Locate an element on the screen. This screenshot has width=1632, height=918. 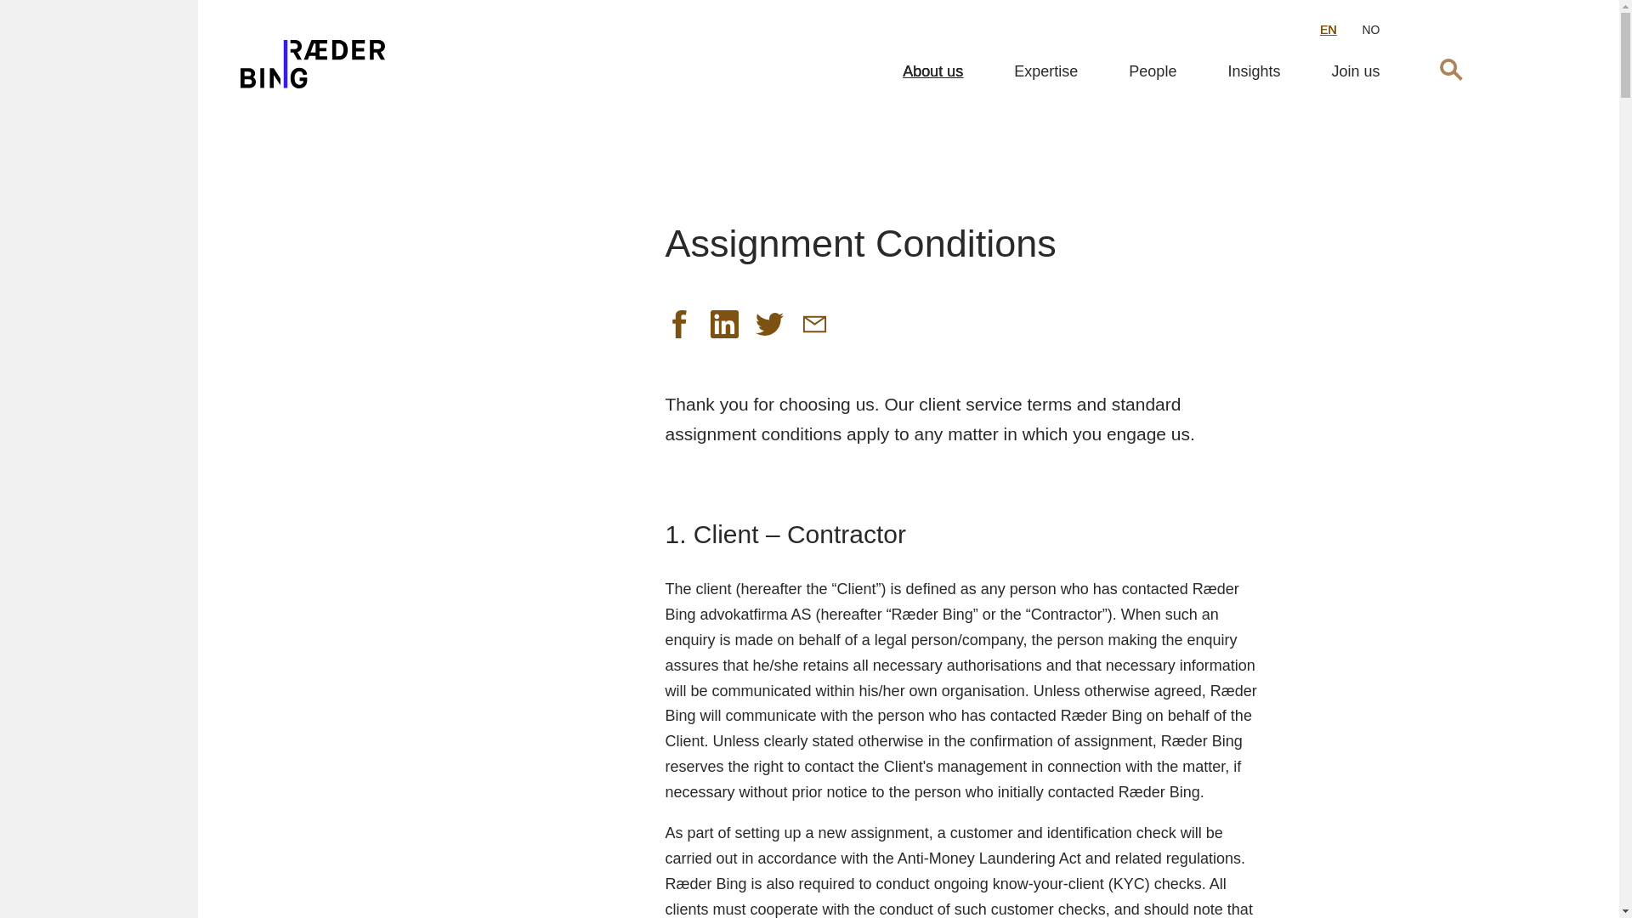
Expertise is located at coordinates (1045, 71).